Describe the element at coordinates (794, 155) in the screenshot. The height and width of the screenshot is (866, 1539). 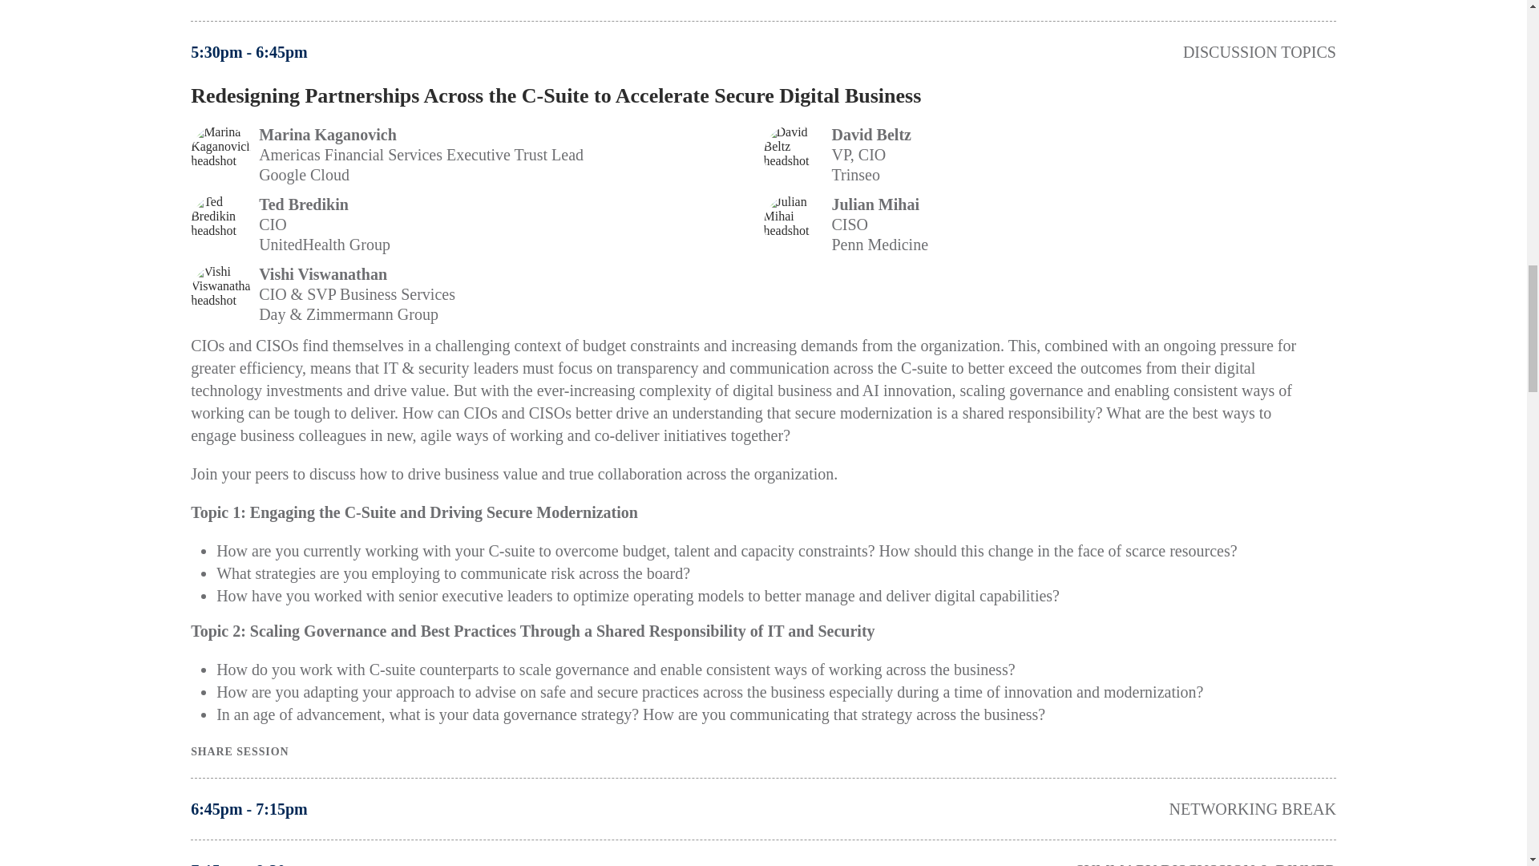
I see `David Beltz headshot` at that location.